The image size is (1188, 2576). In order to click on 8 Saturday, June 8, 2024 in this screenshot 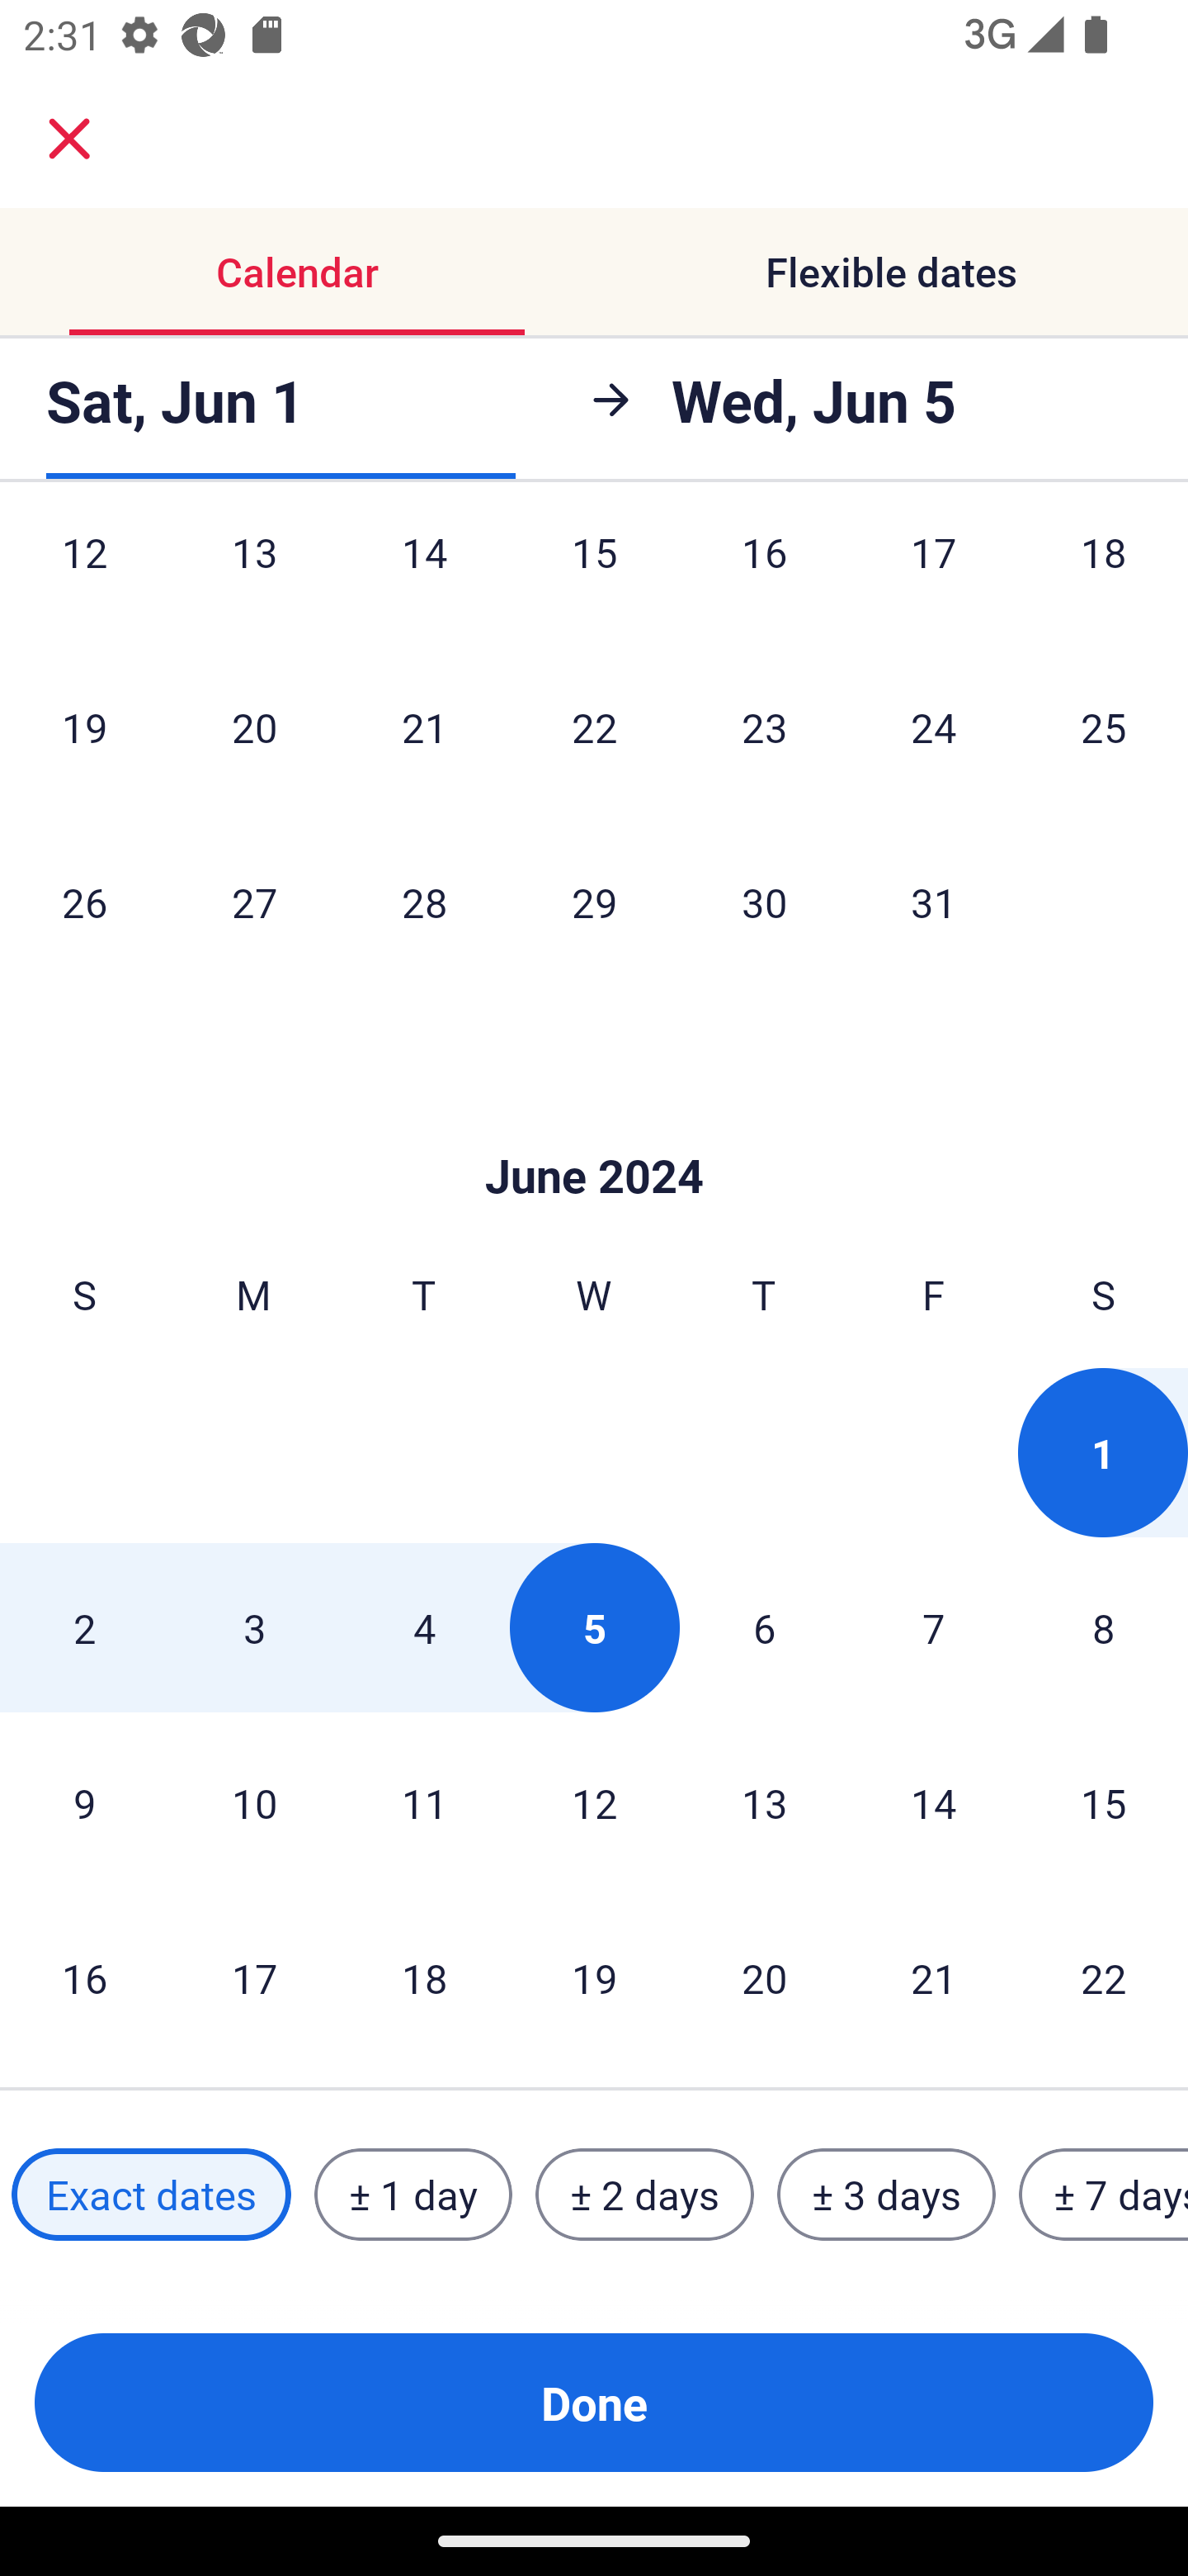, I will do `click(1104, 1627)`.